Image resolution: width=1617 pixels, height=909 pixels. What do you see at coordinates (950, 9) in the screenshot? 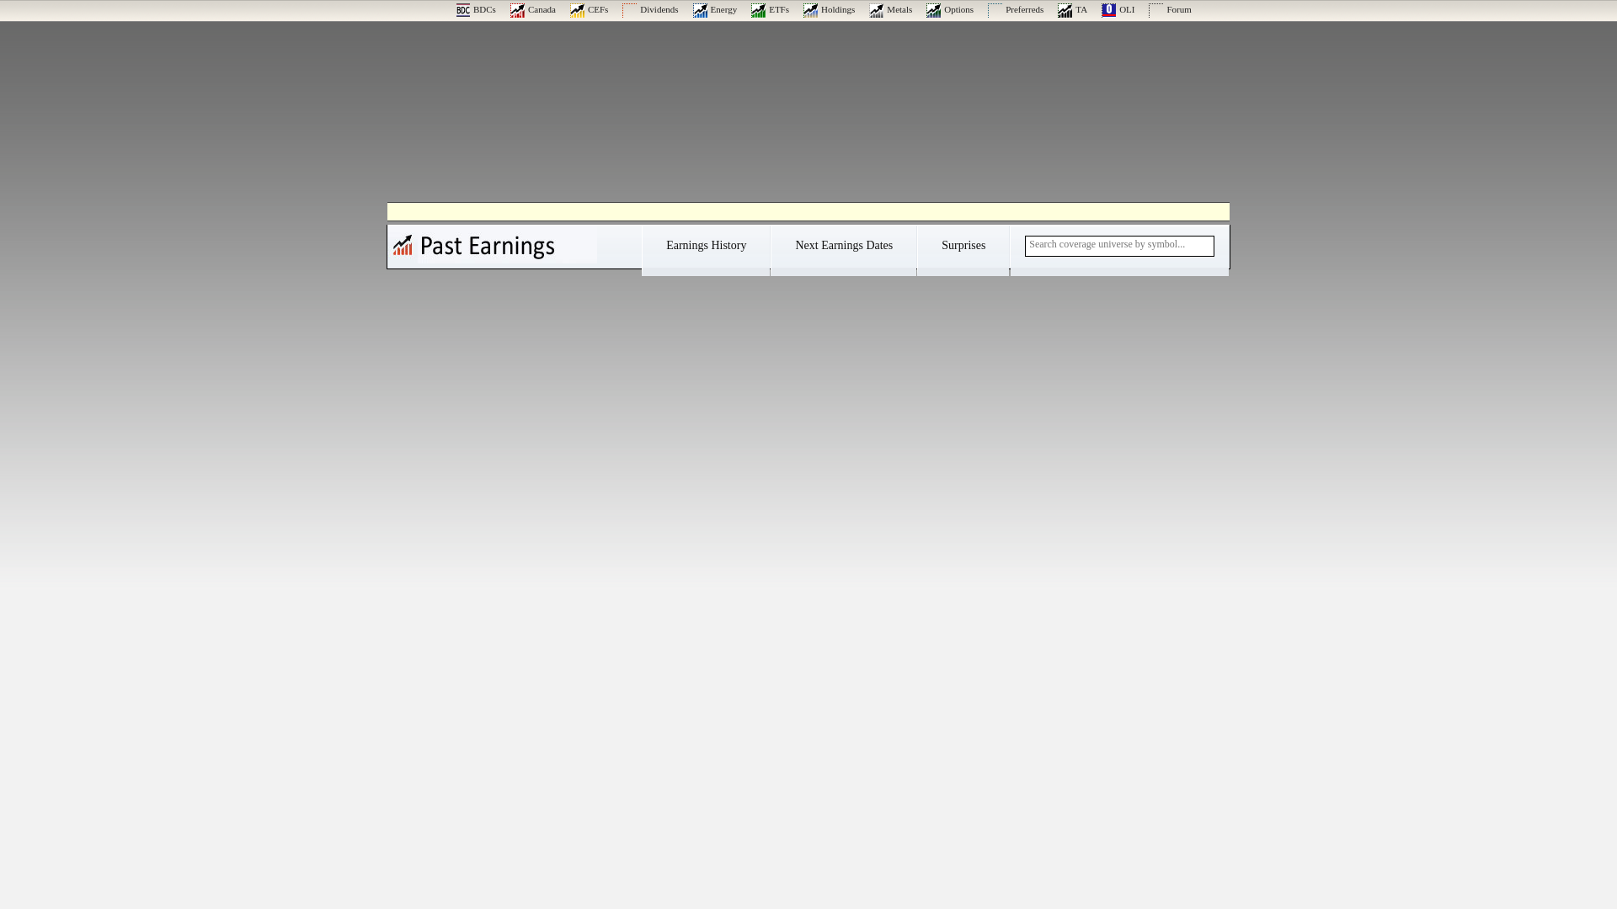
I see `Stock Options Channel` at bounding box center [950, 9].